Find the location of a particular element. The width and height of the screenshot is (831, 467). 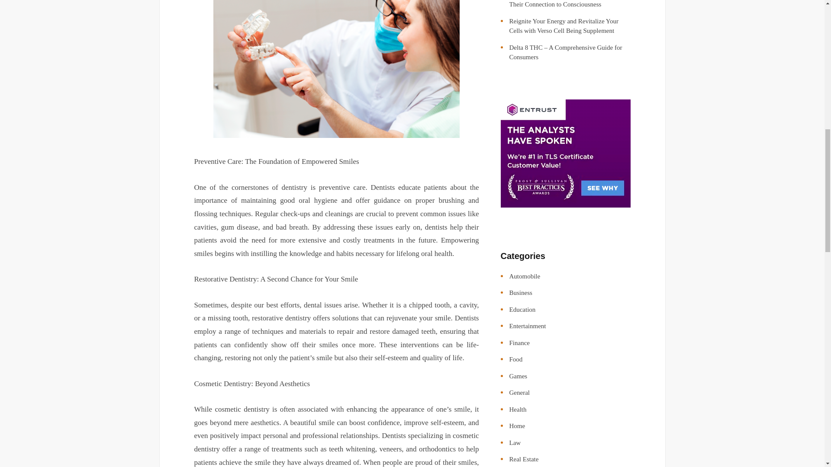

Real Estate is located at coordinates (524, 459).